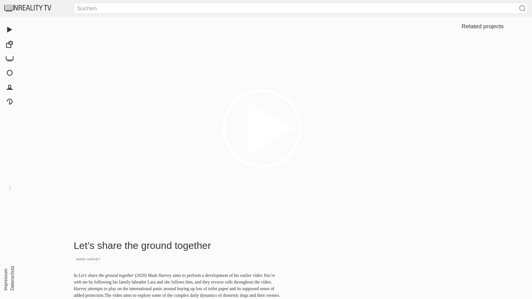 The image size is (532, 299). What do you see at coordinates (21, 269) in the screenshot?
I see `Datenschutz` at bounding box center [21, 269].